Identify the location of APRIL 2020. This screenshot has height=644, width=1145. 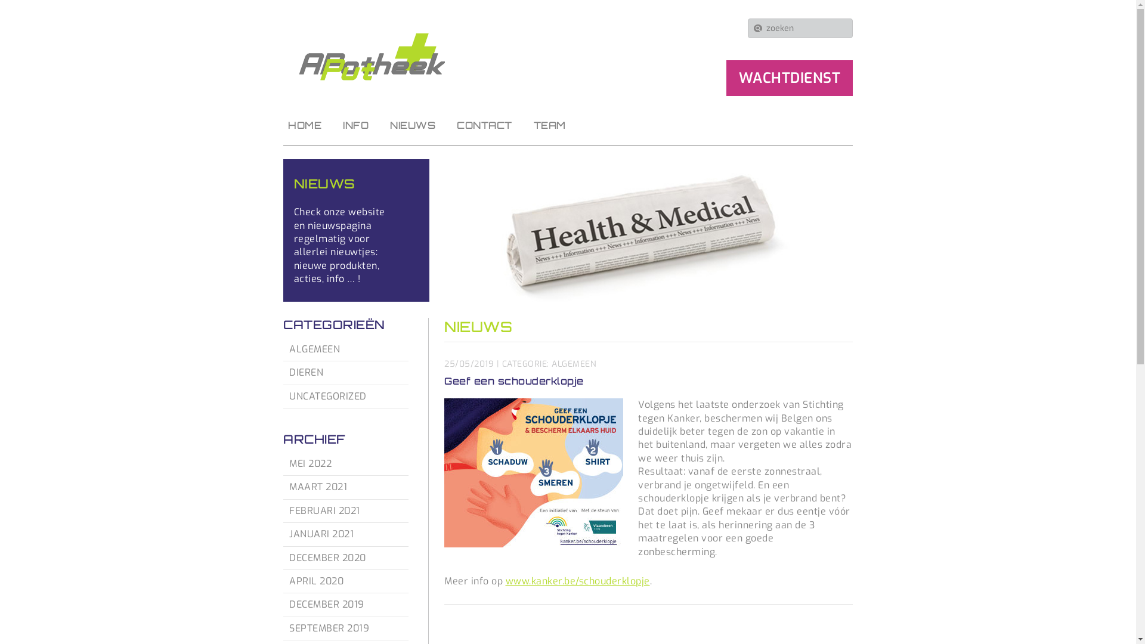
(346, 581).